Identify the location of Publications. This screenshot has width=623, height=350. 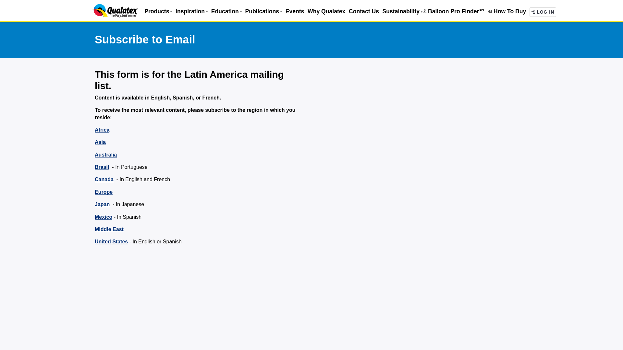
(263, 11).